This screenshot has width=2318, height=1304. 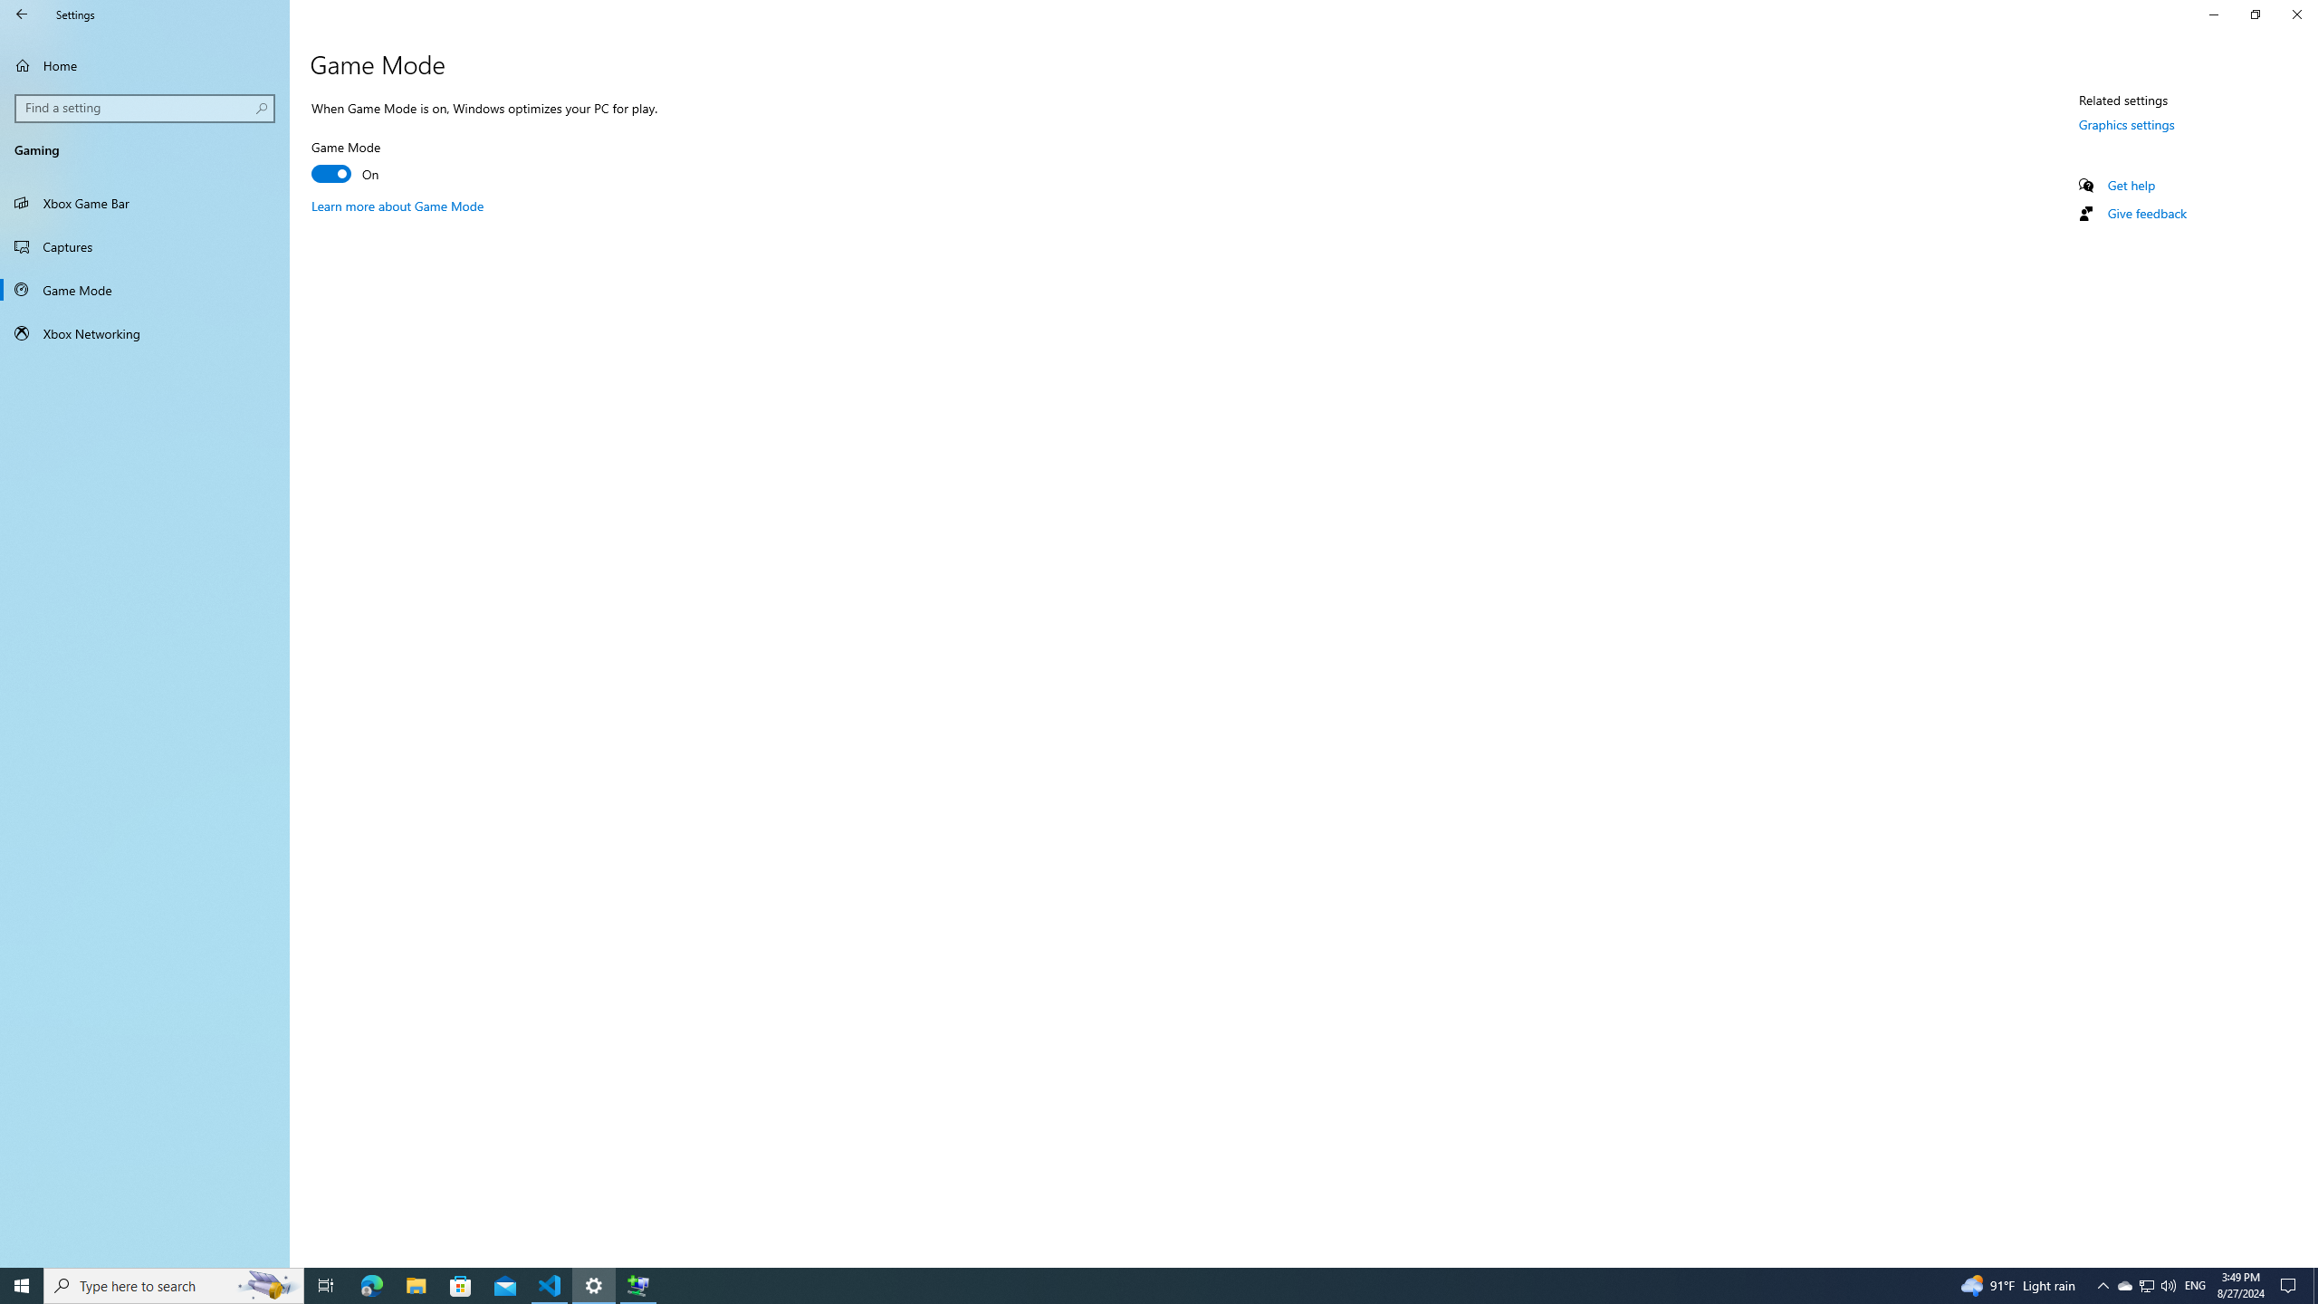 What do you see at coordinates (2131, 185) in the screenshot?
I see `Get help` at bounding box center [2131, 185].